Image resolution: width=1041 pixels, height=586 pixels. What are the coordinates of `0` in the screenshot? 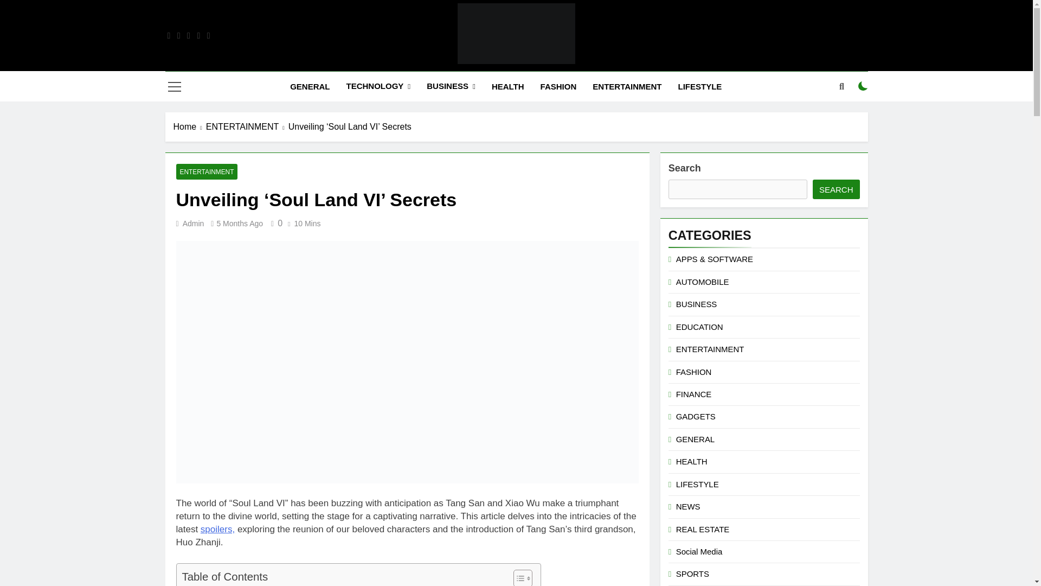 It's located at (274, 223).